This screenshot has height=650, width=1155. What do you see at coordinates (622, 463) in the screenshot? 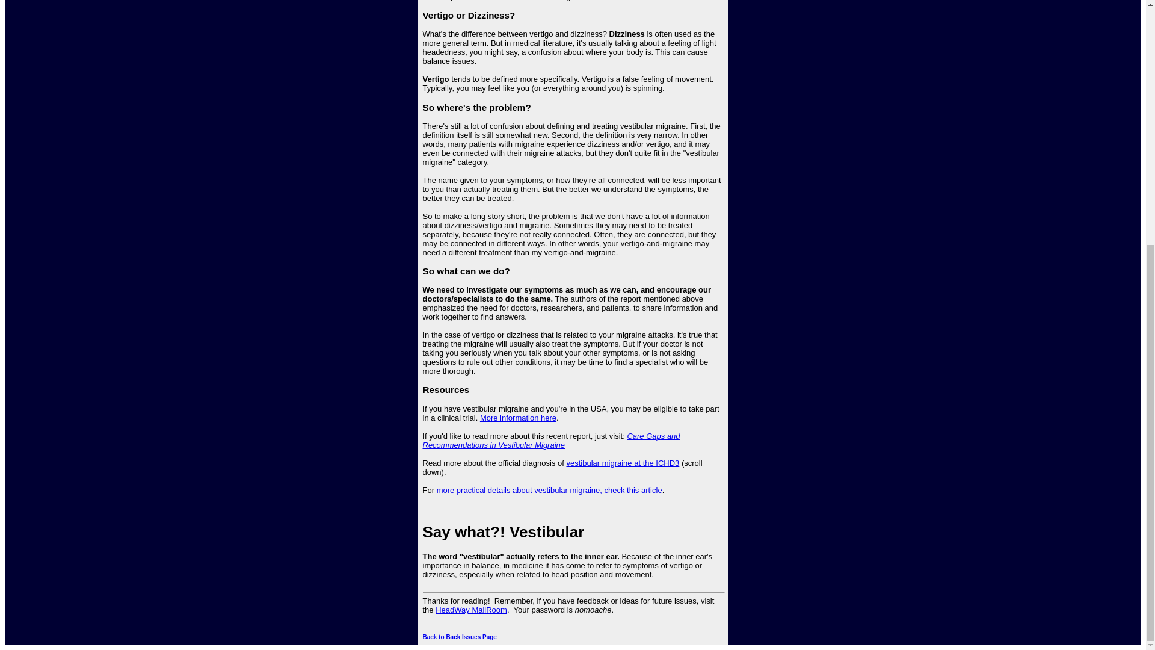
I see `vestibular migraine at the ICHD3` at bounding box center [622, 463].